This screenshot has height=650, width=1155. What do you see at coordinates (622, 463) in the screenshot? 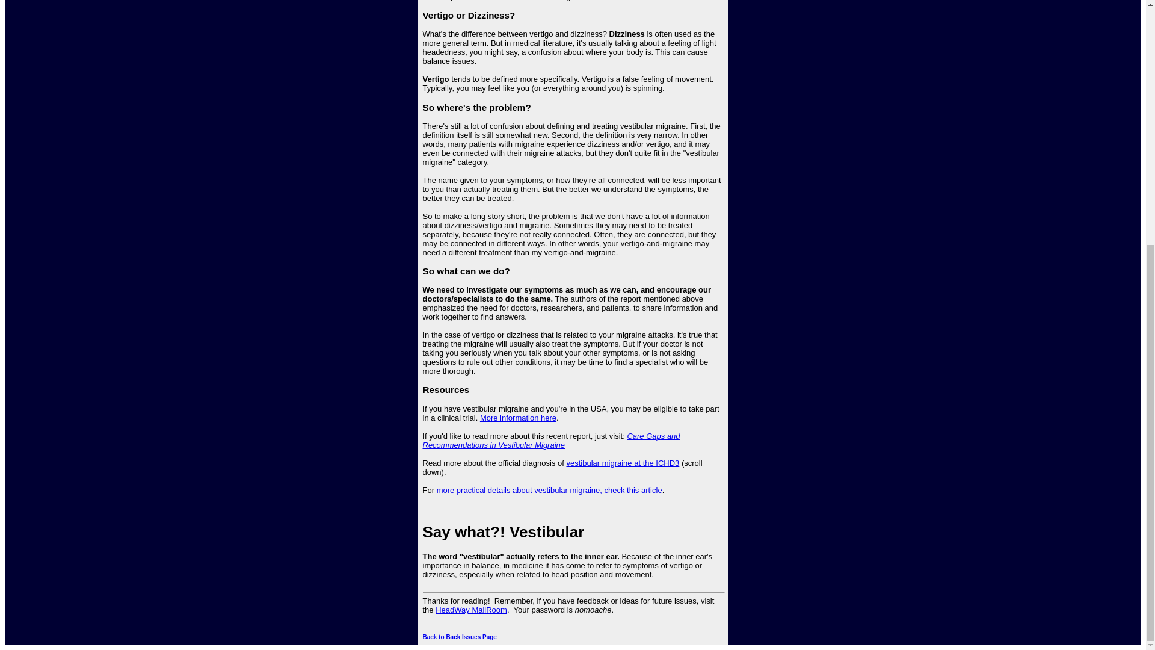
I see `vestibular migraine at the ICHD3` at bounding box center [622, 463].